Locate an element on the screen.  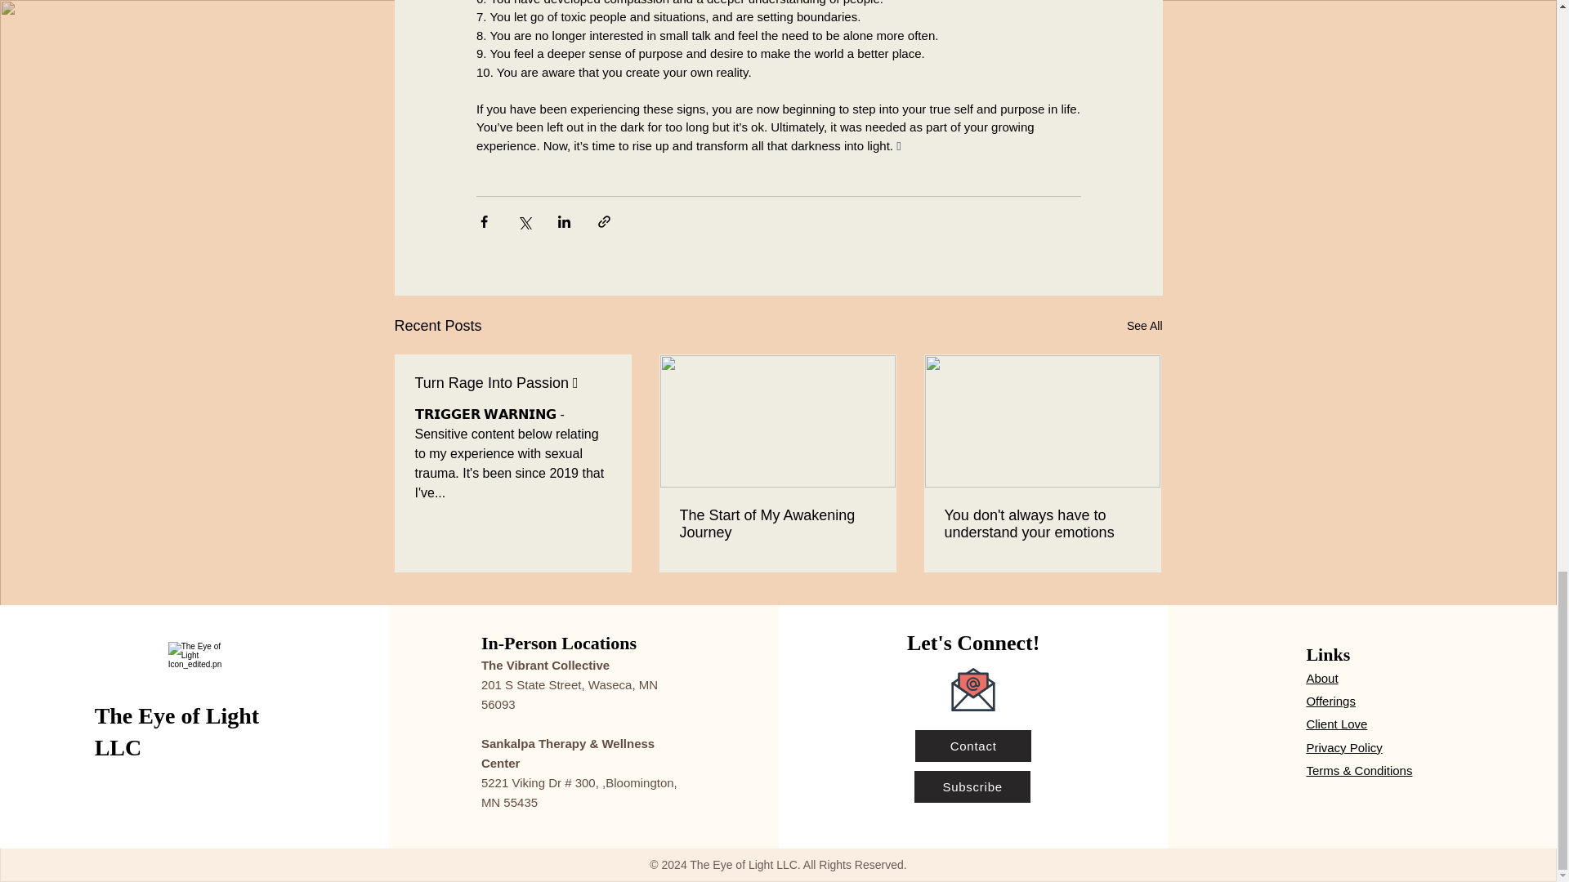
Offerings is located at coordinates (1330, 701).